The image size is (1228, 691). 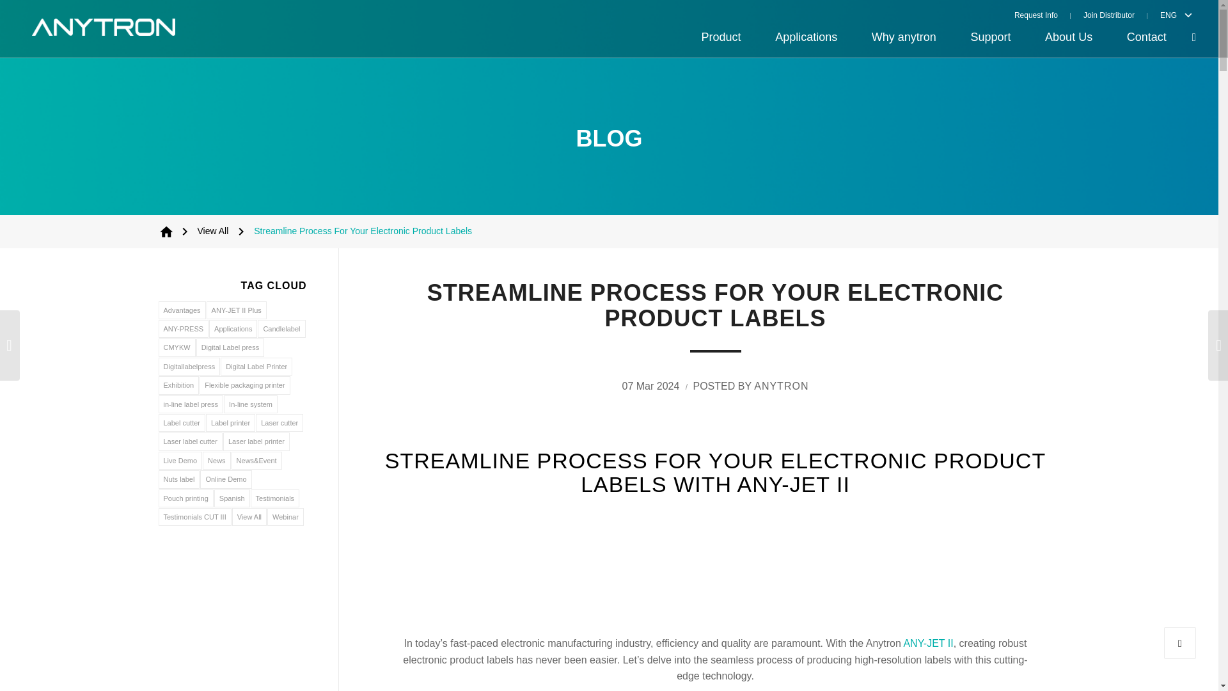 I want to click on Request Info, so click(x=1043, y=15).